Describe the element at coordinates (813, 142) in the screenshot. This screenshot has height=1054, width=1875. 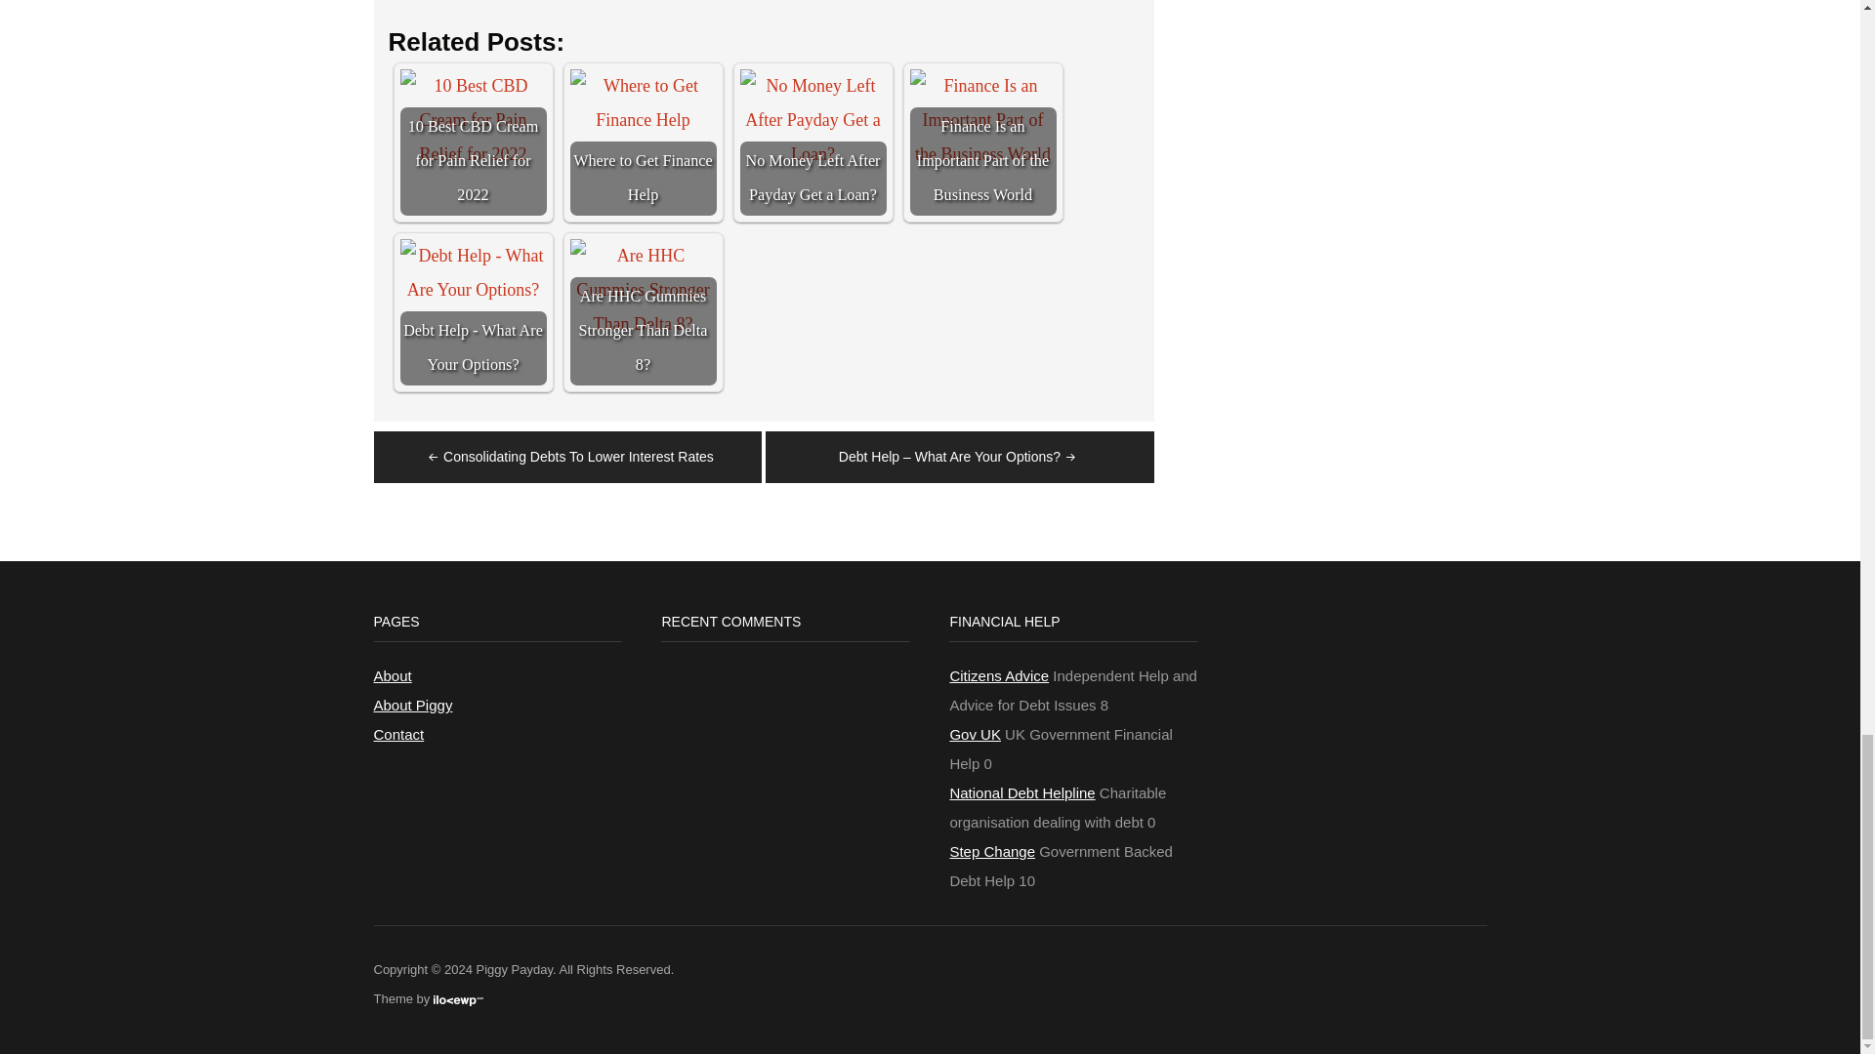
I see `No Money Left After Payday Get a Loan?` at that location.